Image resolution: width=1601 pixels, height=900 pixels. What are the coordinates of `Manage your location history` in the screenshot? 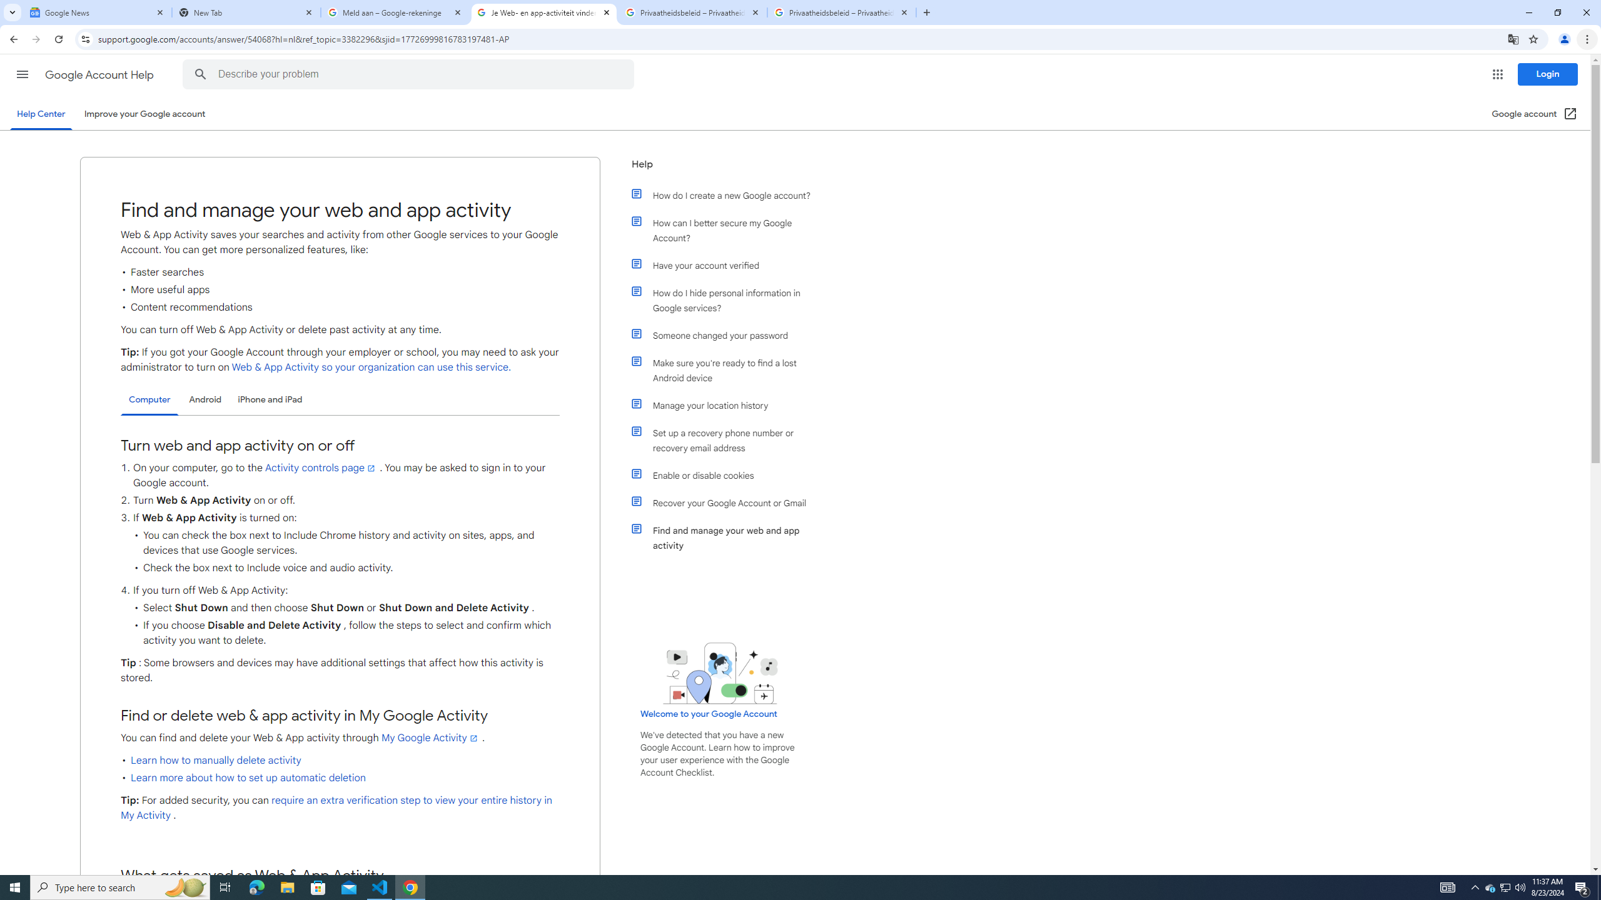 It's located at (727, 405).